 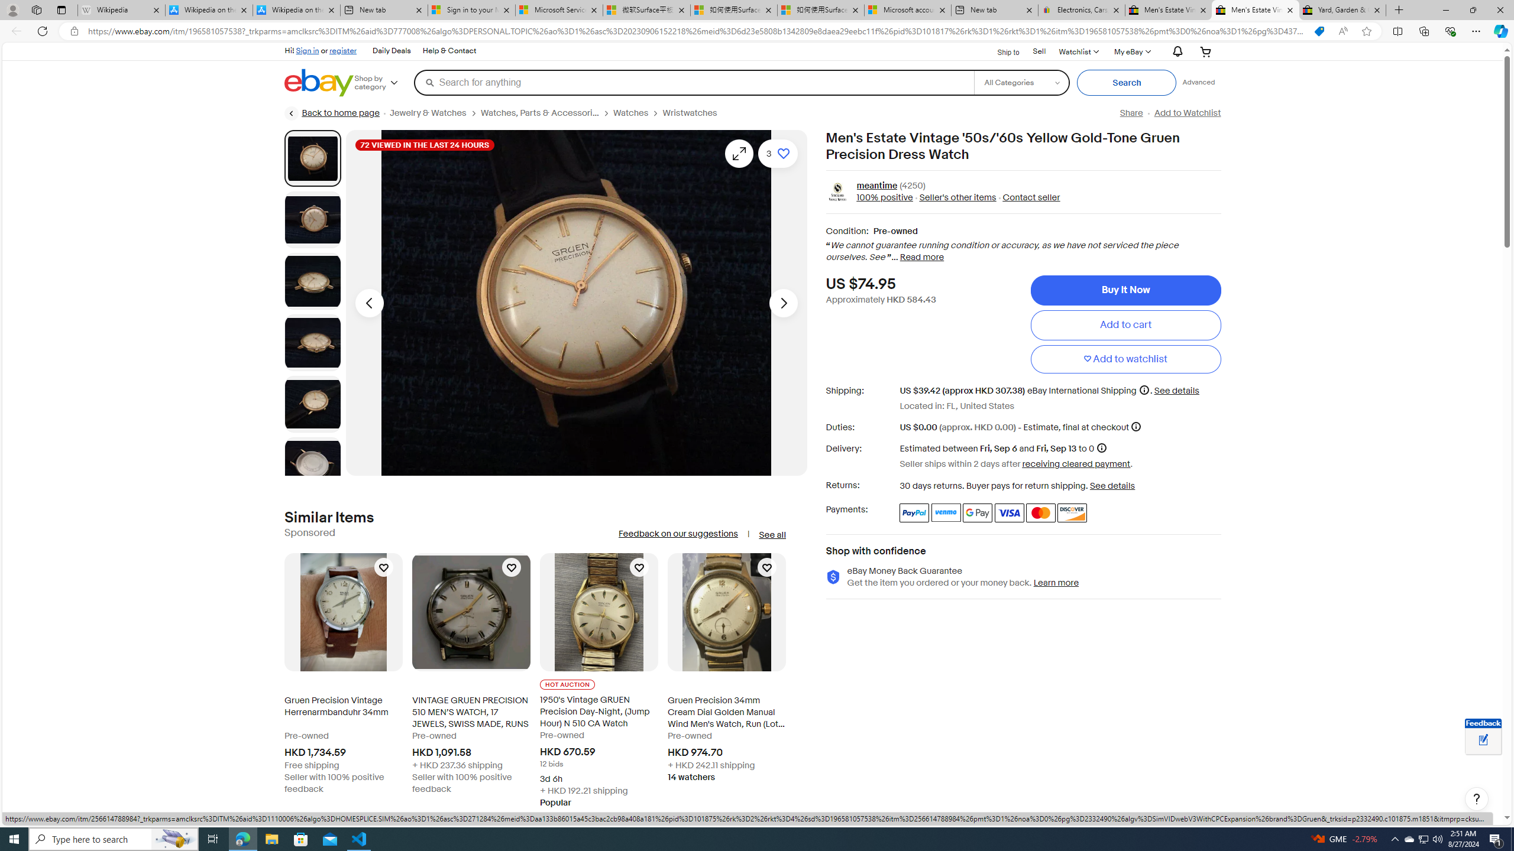 What do you see at coordinates (1319, 31) in the screenshot?
I see `This site has coupons! Shopping in Microsoft Edge` at bounding box center [1319, 31].